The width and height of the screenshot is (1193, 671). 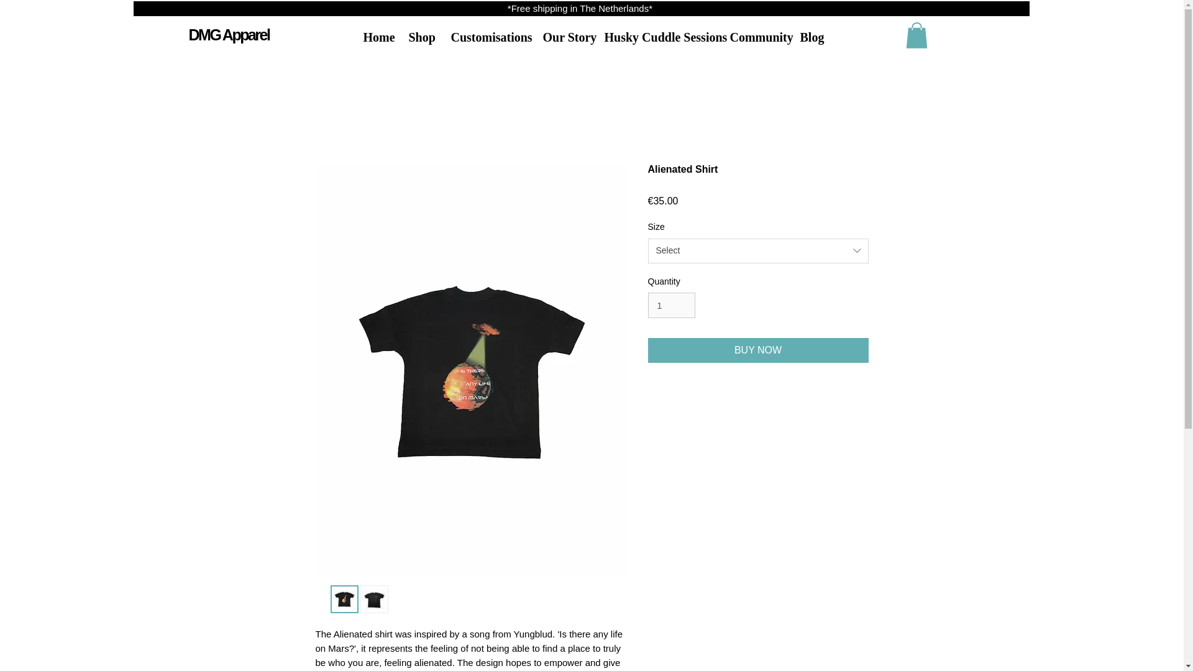 What do you see at coordinates (758, 251) in the screenshot?
I see `Select` at bounding box center [758, 251].